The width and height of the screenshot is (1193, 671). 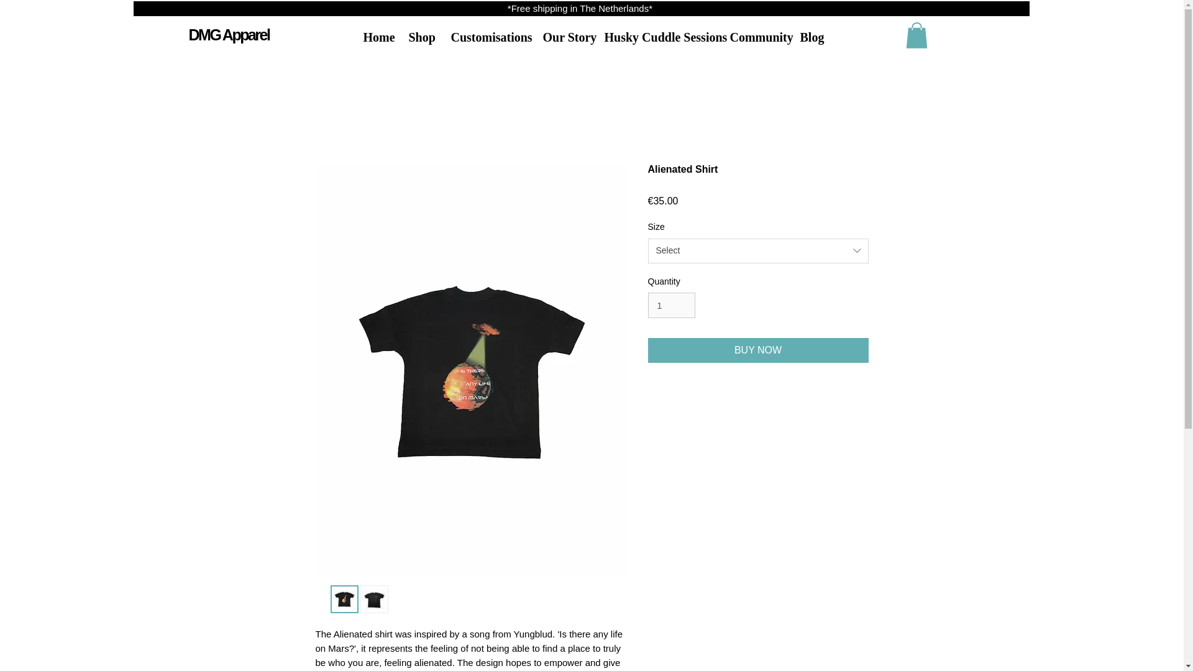 What do you see at coordinates (758, 251) in the screenshot?
I see `Select` at bounding box center [758, 251].